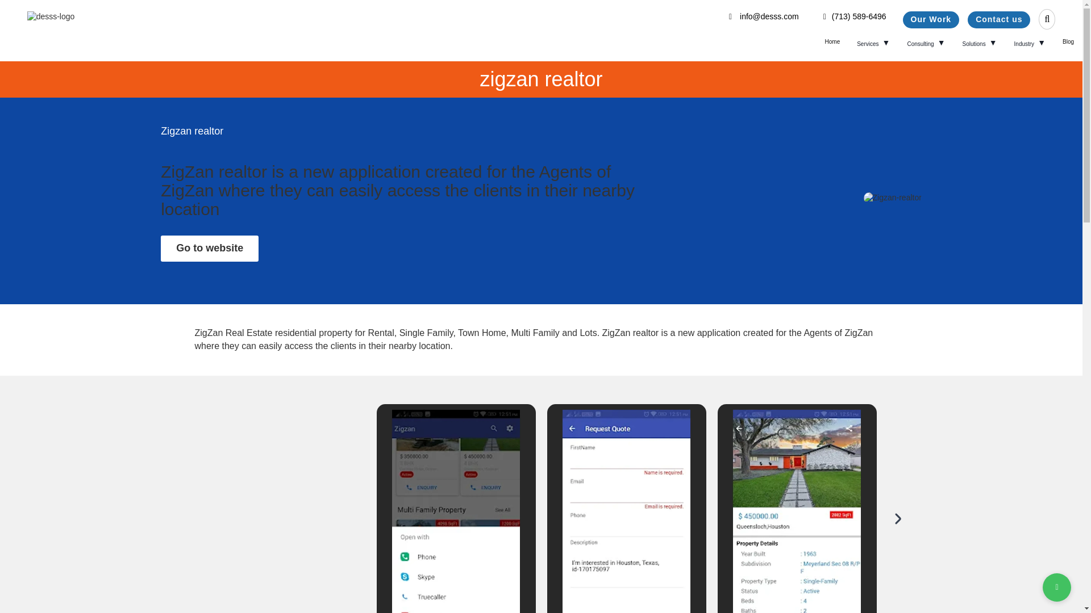 The width and height of the screenshot is (1091, 613). Describe the element at coordinates (51, 17) in the screenshot. I see `desss-logo` at that location.